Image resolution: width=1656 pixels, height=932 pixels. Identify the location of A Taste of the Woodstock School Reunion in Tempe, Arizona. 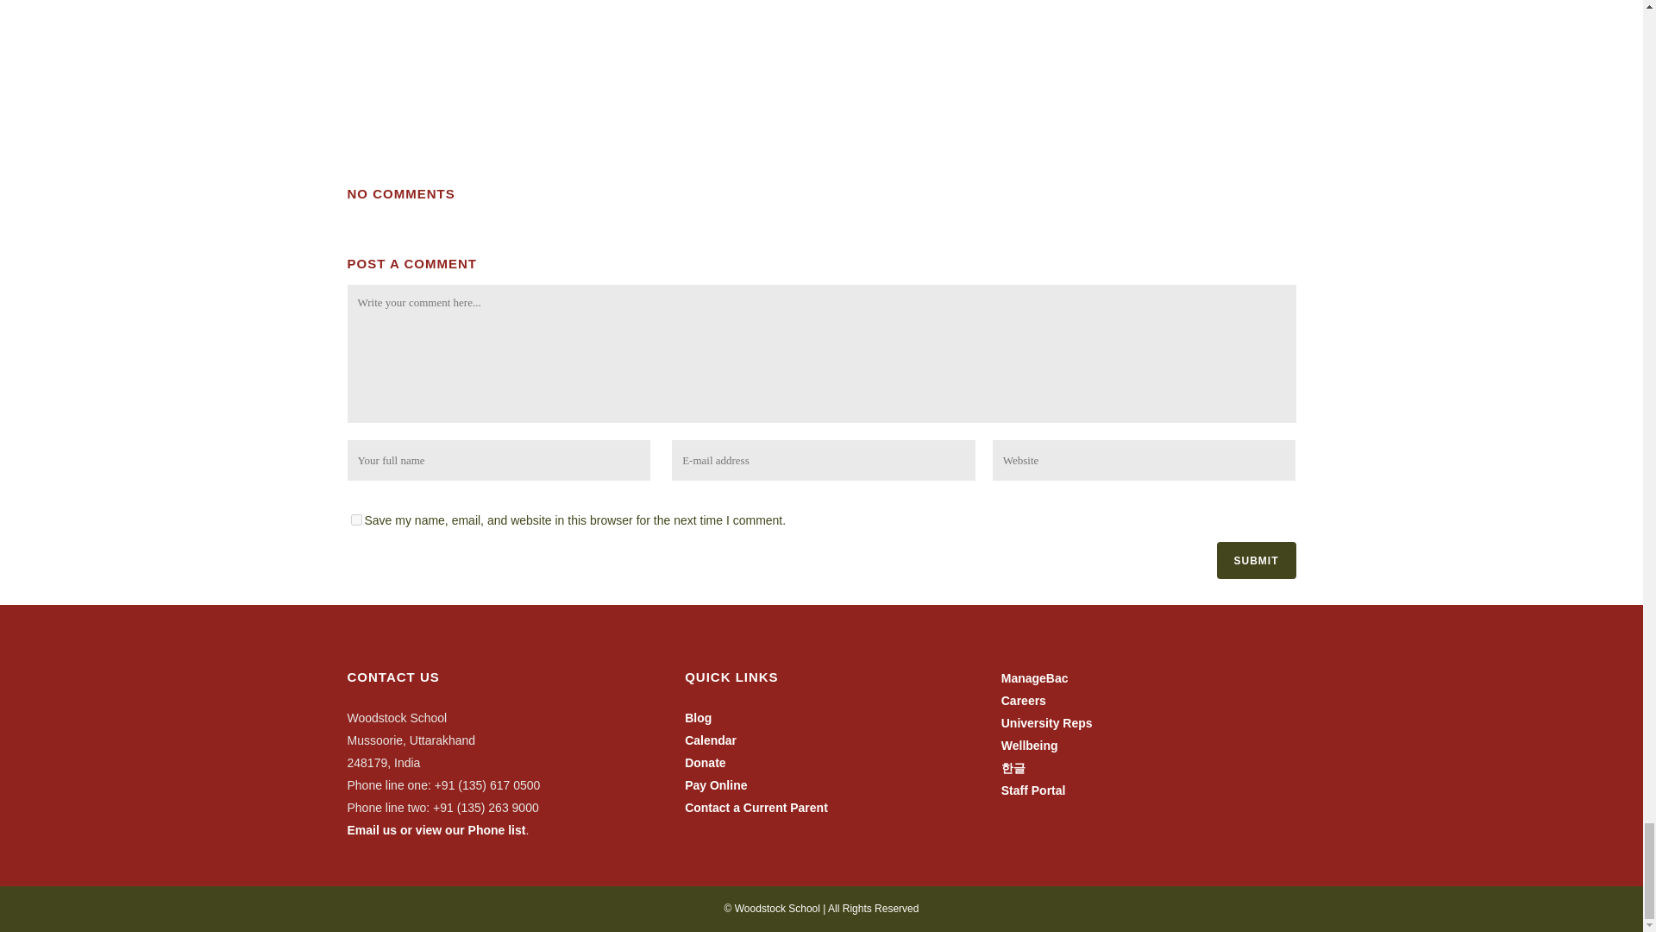
(803, 55).